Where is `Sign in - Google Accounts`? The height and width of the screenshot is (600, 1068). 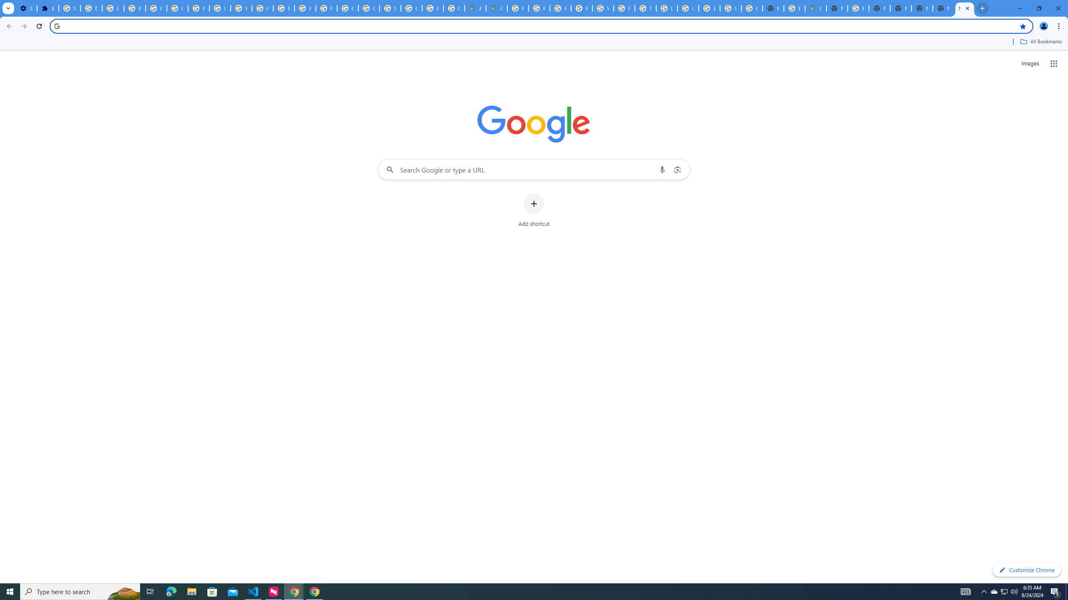 Sign in - Google Accounts is located at coordinates (731, 8).